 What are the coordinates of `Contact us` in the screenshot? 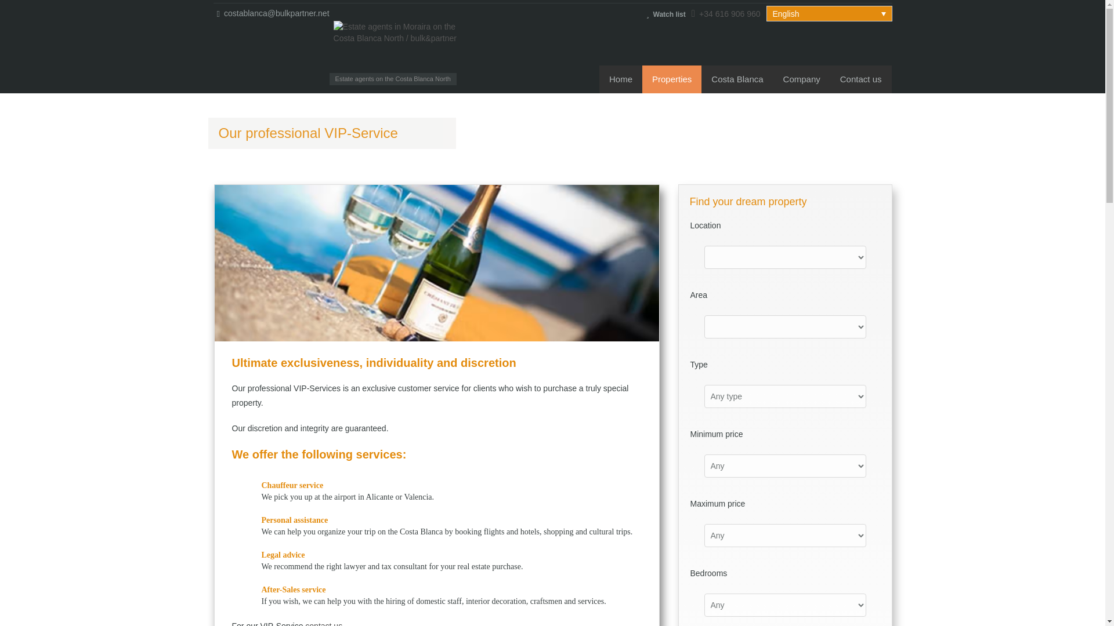 It's located at (861, 79).